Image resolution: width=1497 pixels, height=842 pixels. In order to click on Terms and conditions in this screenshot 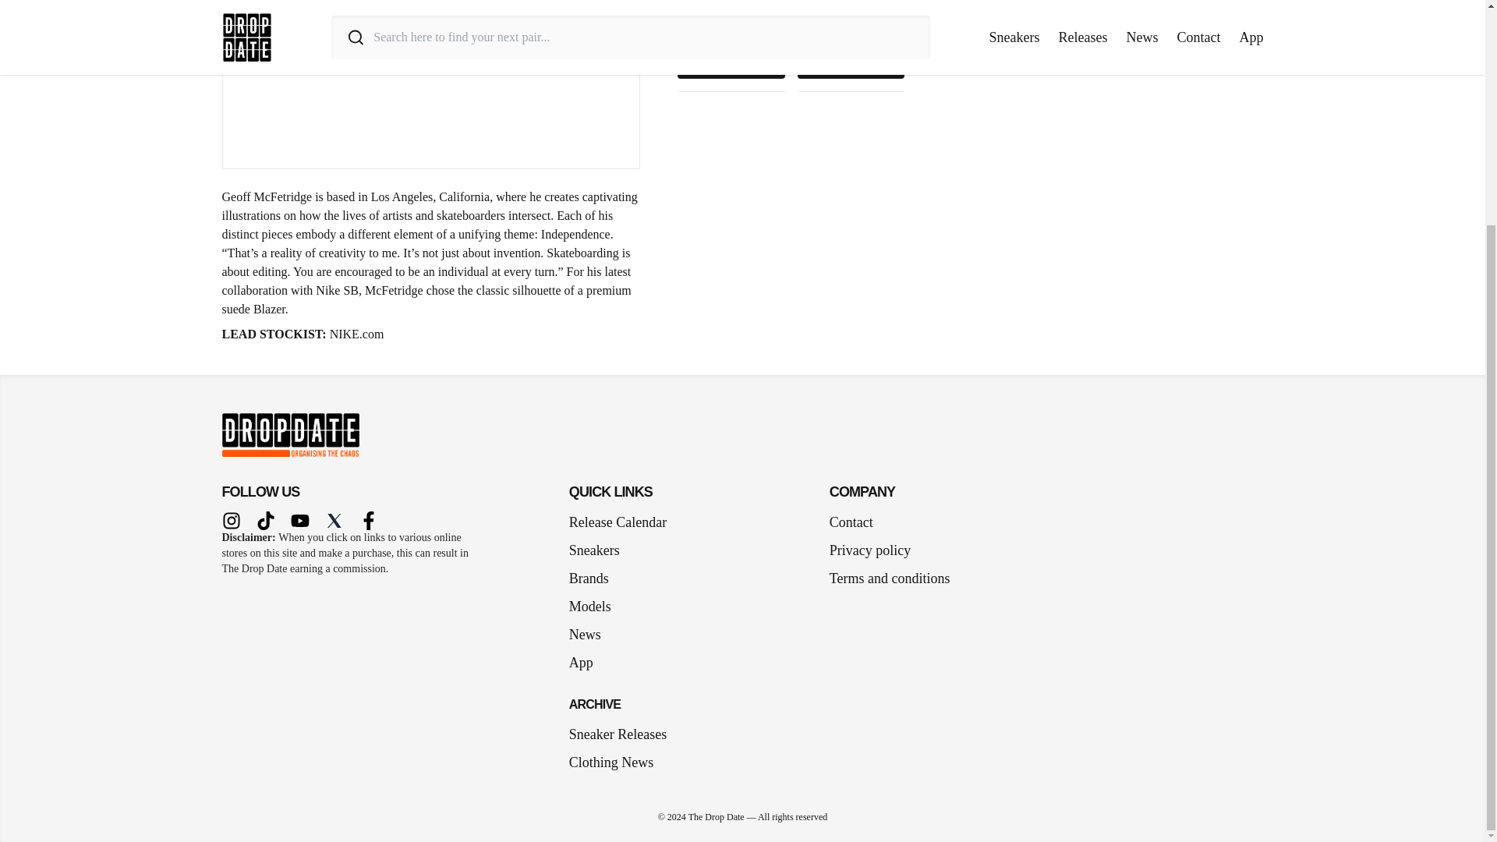, I will do `click(890, 578)`.